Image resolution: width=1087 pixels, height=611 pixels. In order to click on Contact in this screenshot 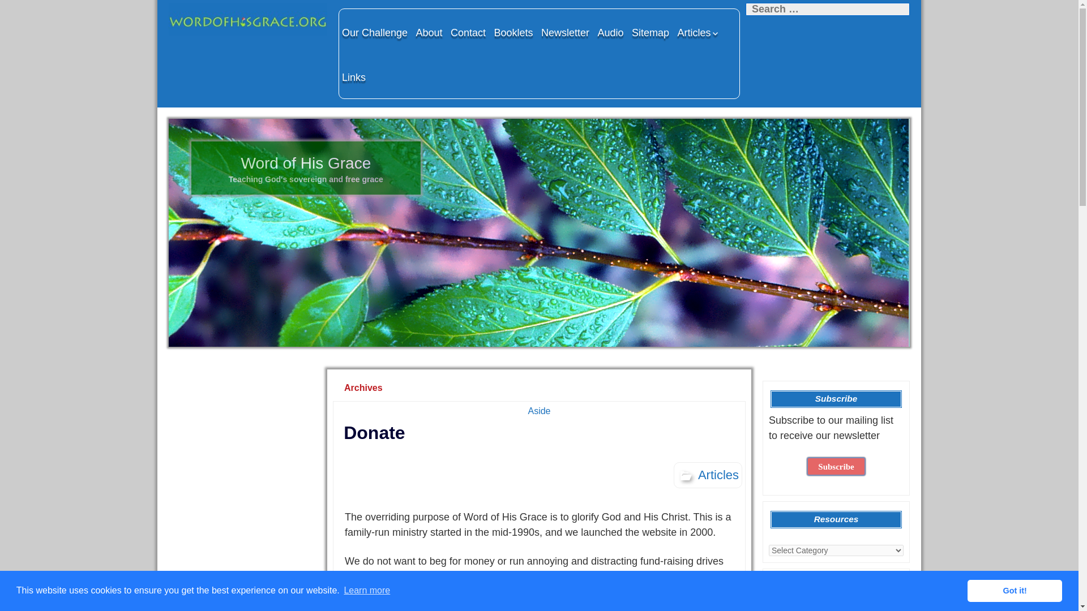, I will do `click(468, 32)`.